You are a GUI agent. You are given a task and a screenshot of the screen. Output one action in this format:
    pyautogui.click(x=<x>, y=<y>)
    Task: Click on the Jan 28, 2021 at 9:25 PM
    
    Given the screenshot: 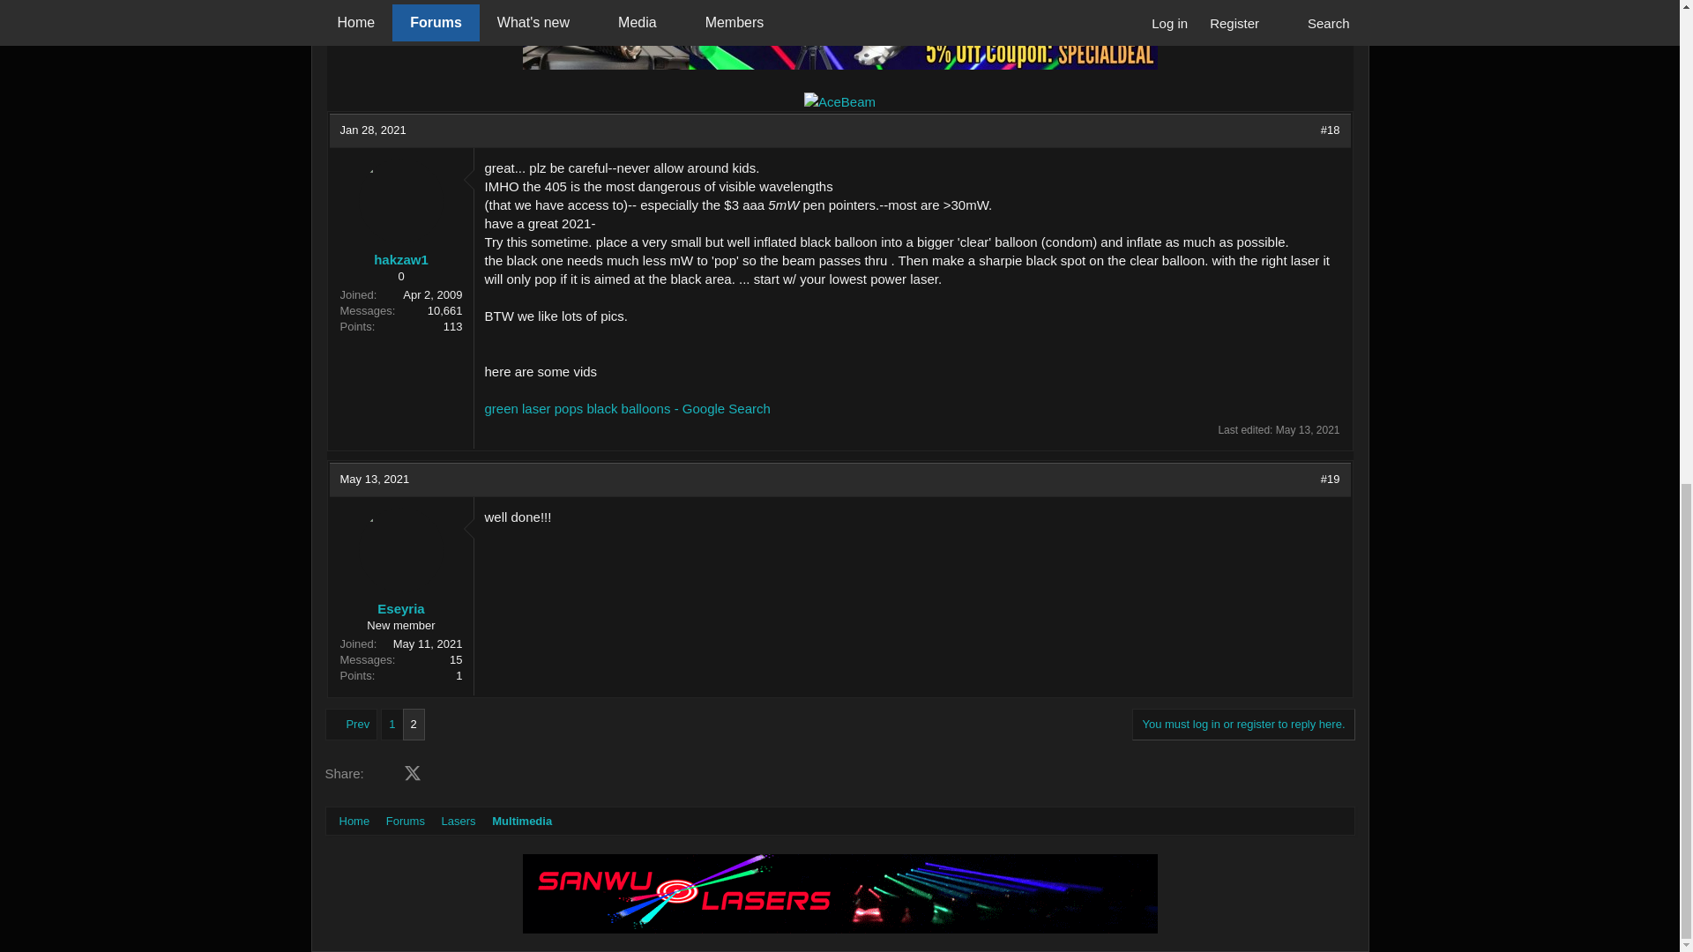 What is the action you would take?
    pyautogui.click(x=372, y=130)
    